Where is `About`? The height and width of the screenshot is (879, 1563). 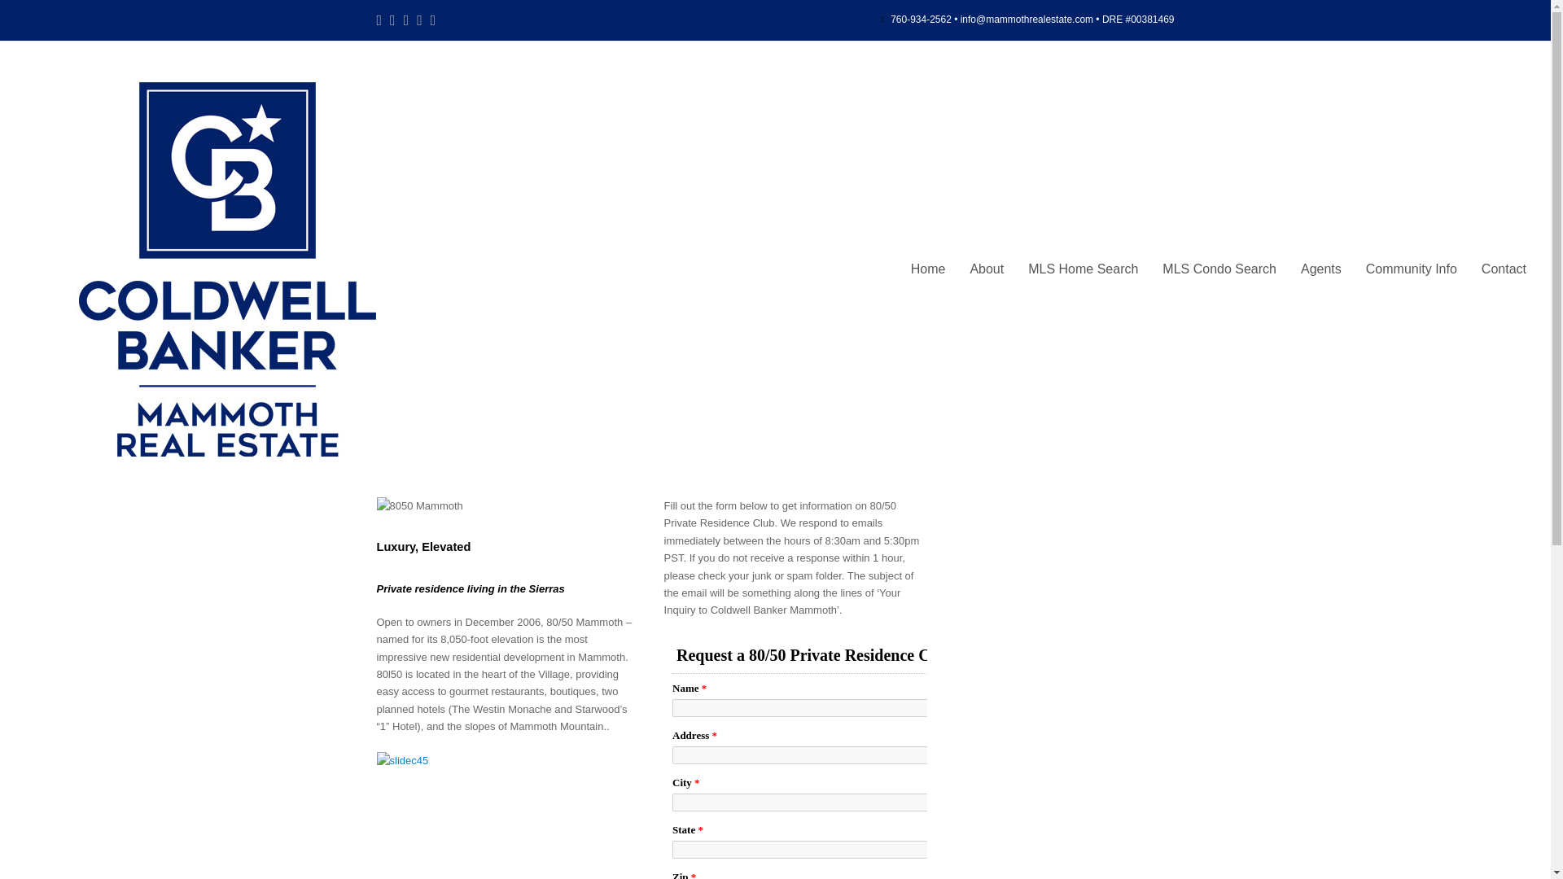 About is located at coordinates (987, 269).